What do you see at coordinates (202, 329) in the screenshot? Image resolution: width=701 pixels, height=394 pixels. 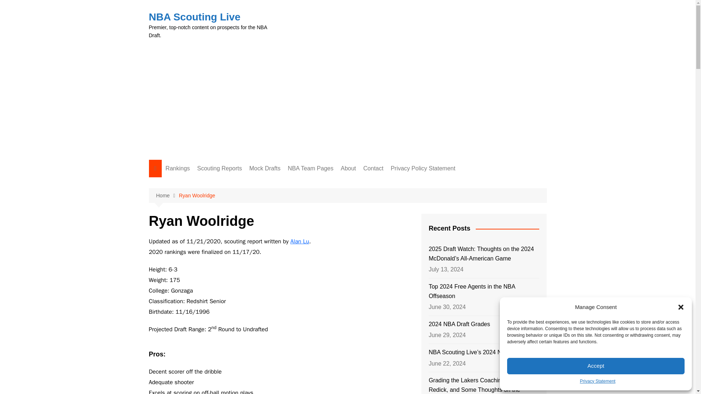 I see `Our NBA Content` at bounding box center [202, 329].